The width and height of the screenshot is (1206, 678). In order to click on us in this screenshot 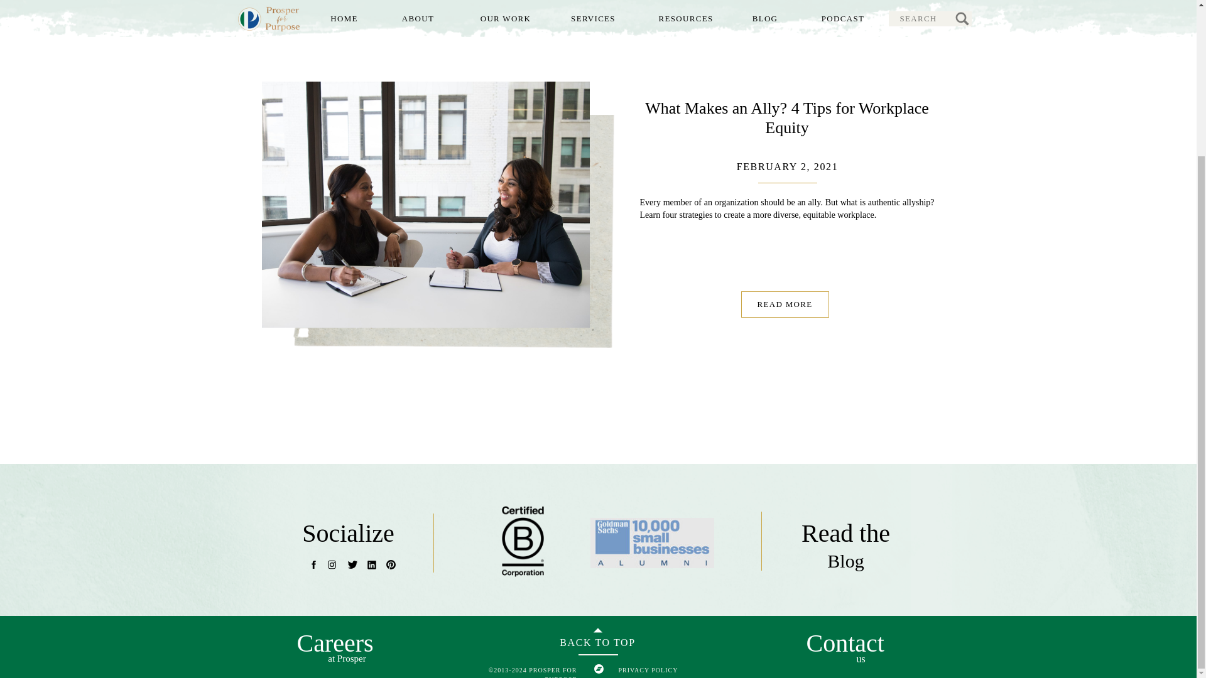, I will do `click(861, 659)`.